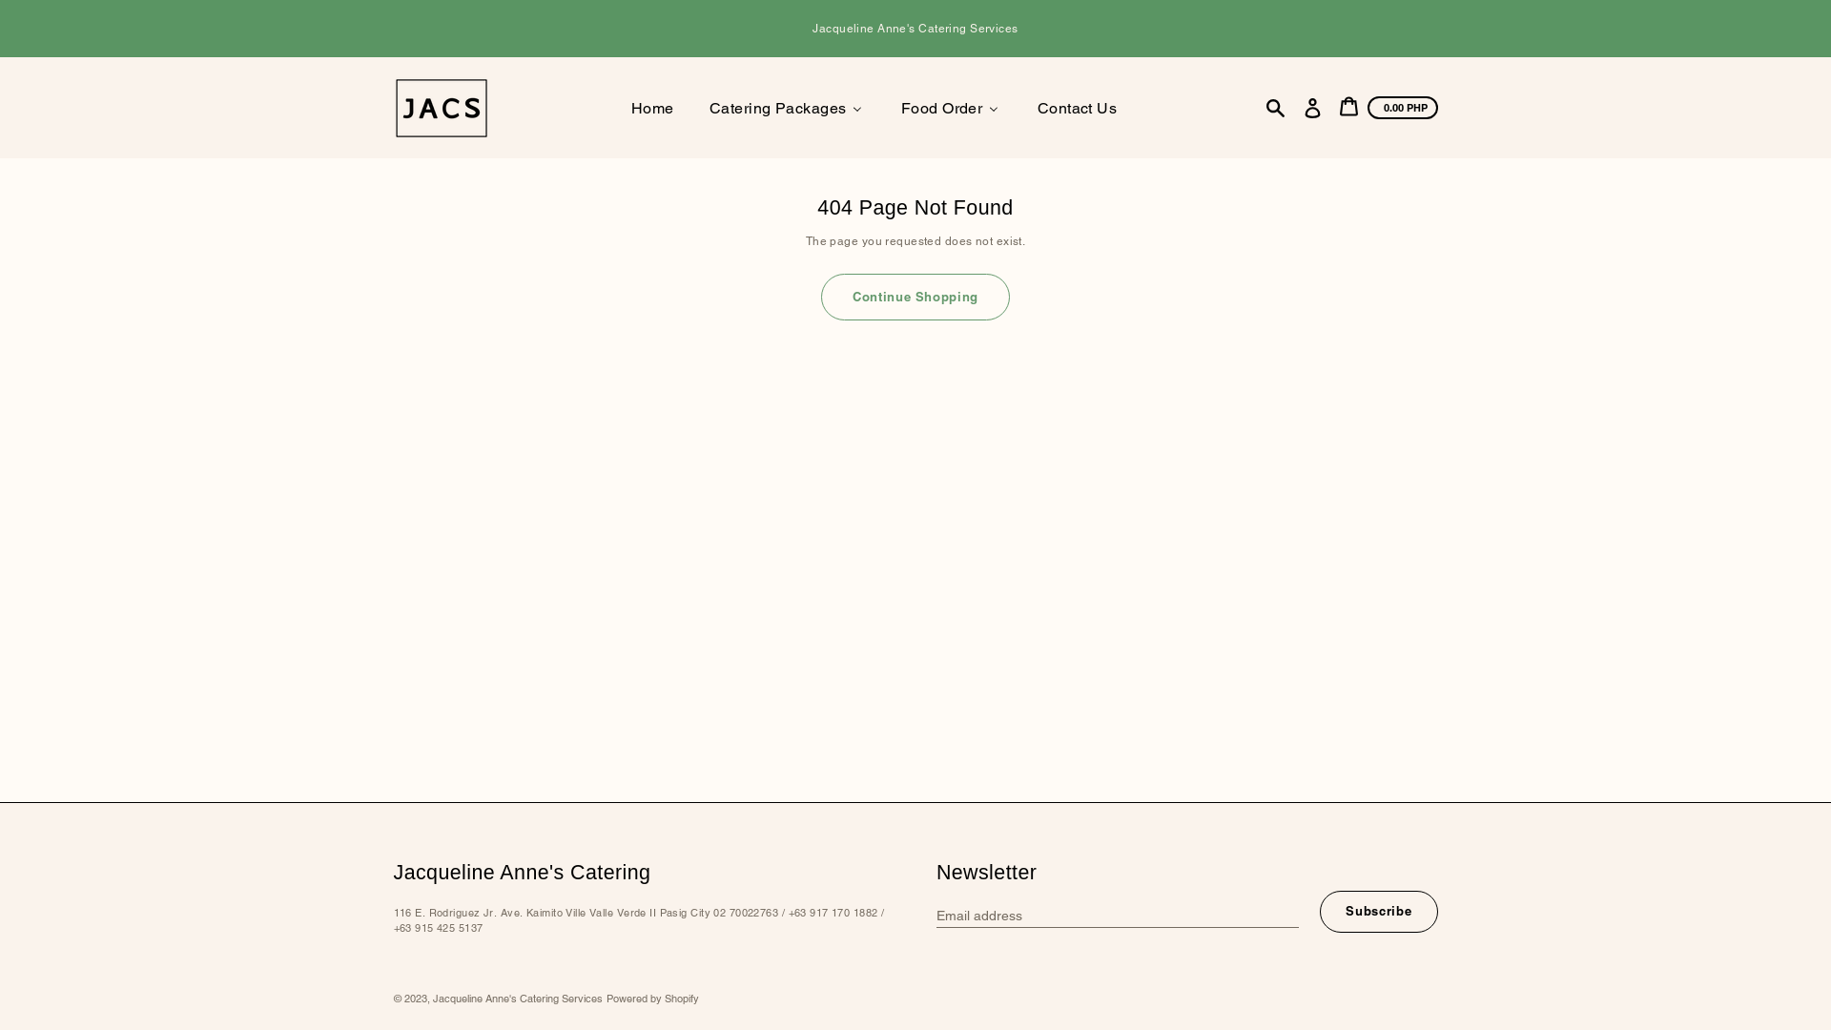  What do you see at coordinates (1276, 109) in the screenshot?
I see `Search` at bounding box center [1276, 109].